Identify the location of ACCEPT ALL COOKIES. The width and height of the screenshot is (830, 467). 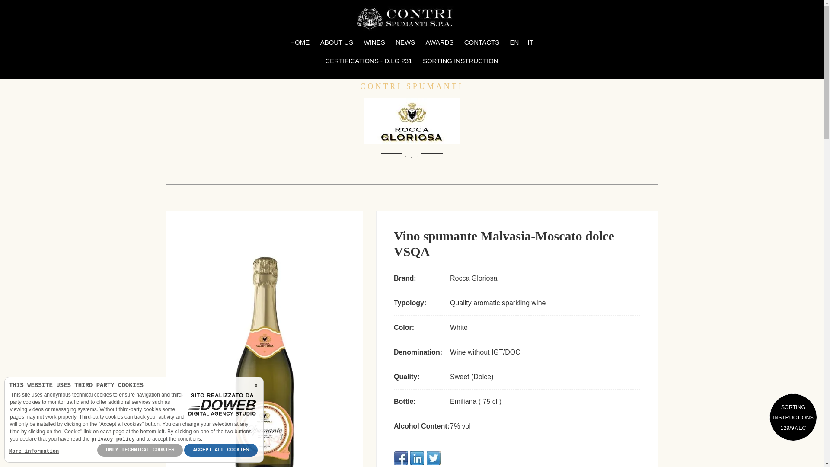
(220, 450).